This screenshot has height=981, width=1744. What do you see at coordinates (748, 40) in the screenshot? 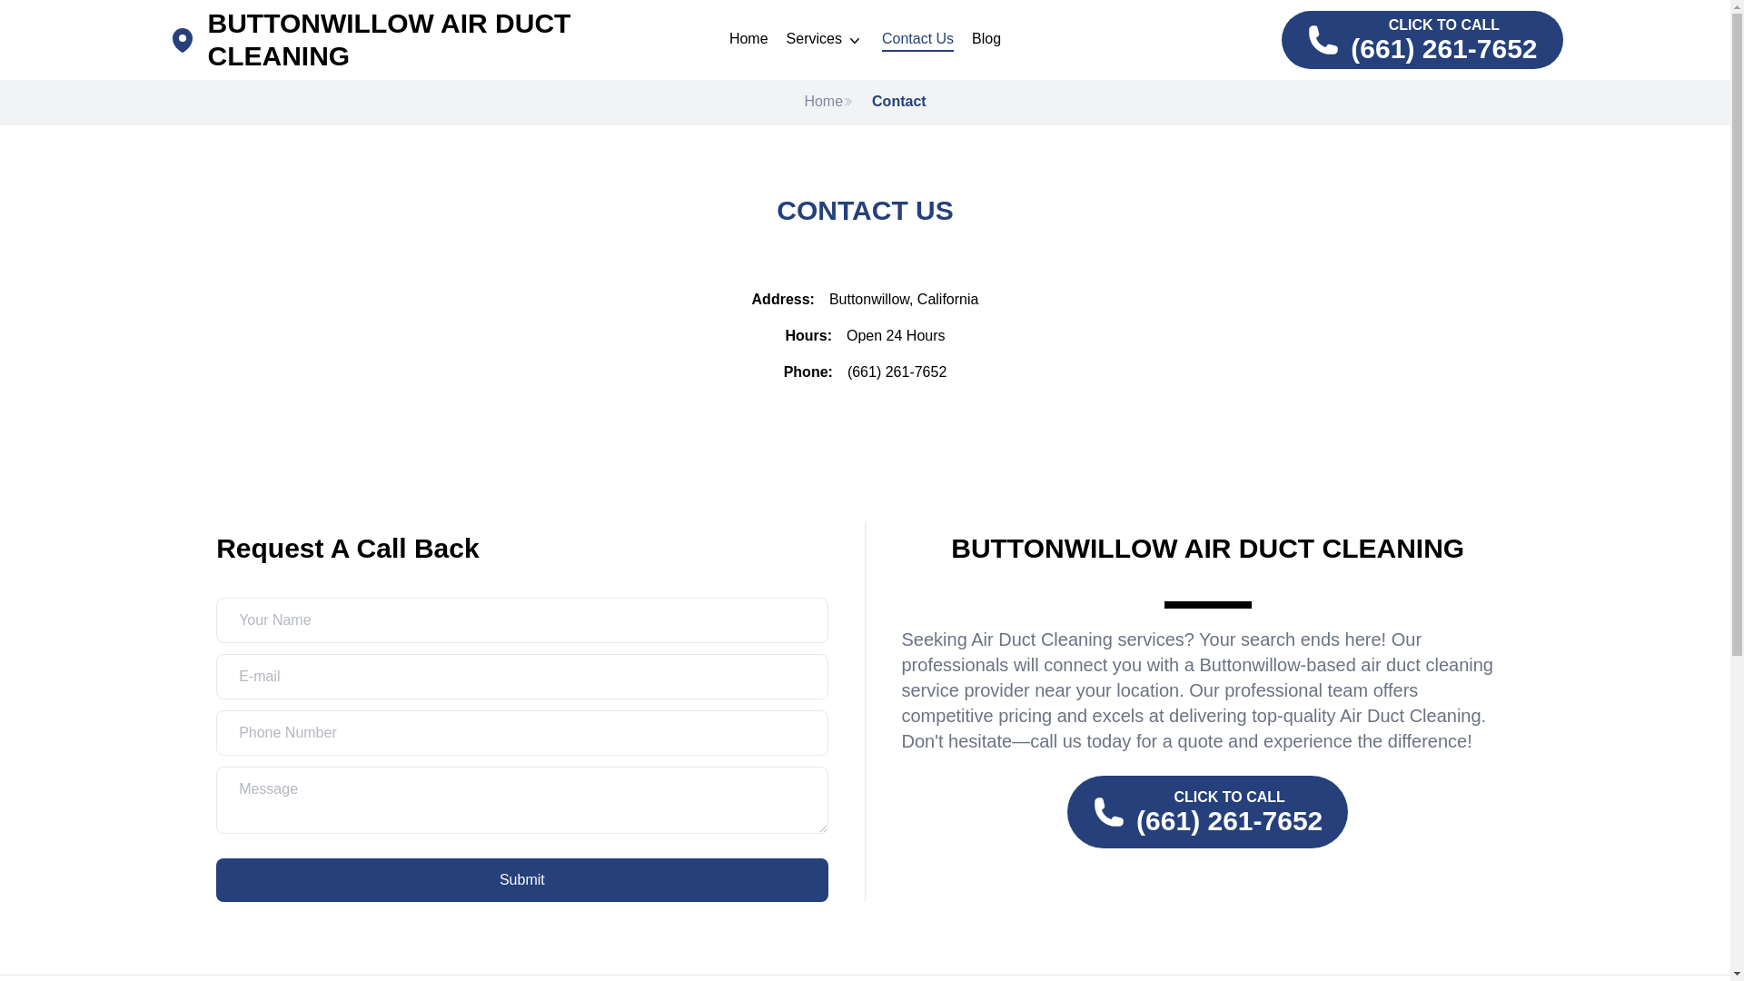
I see `Home` at bounding box center [748, 40].